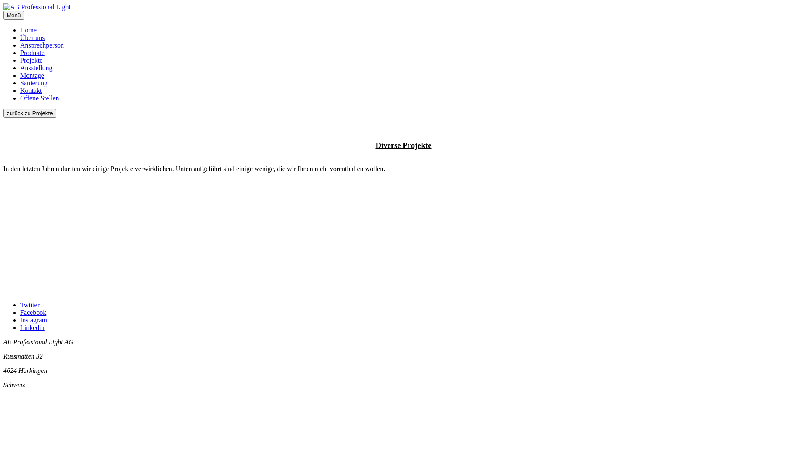 This screenshot has height=454, width=807. I want to click on Ansprechperson, so click(42, 45).